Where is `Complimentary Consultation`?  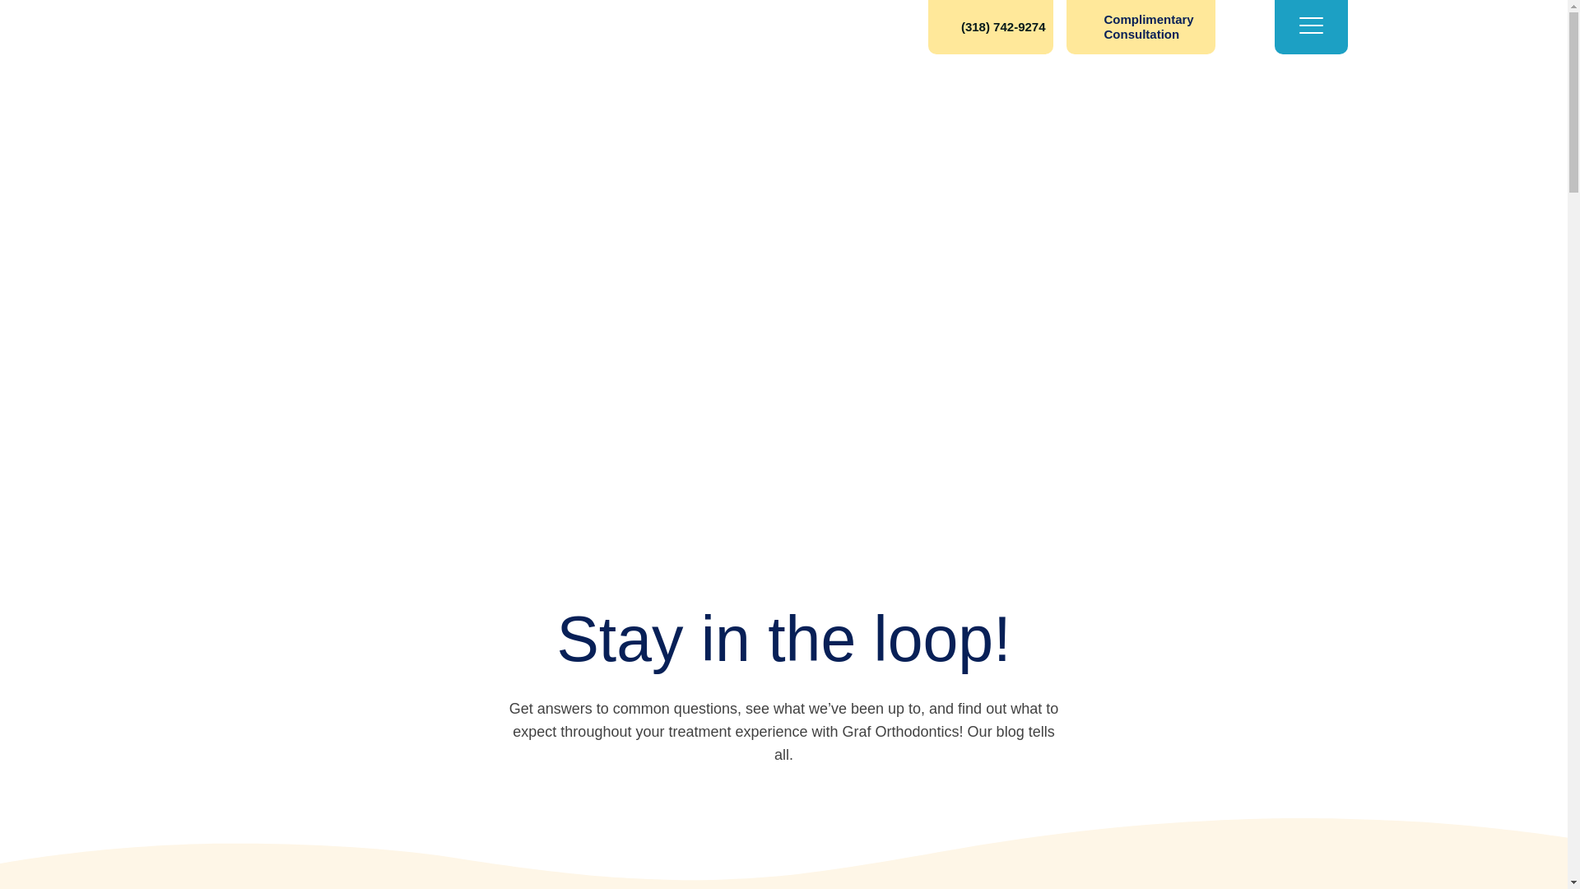
Complimentary Consultation is located at coordinates (1141, 26).